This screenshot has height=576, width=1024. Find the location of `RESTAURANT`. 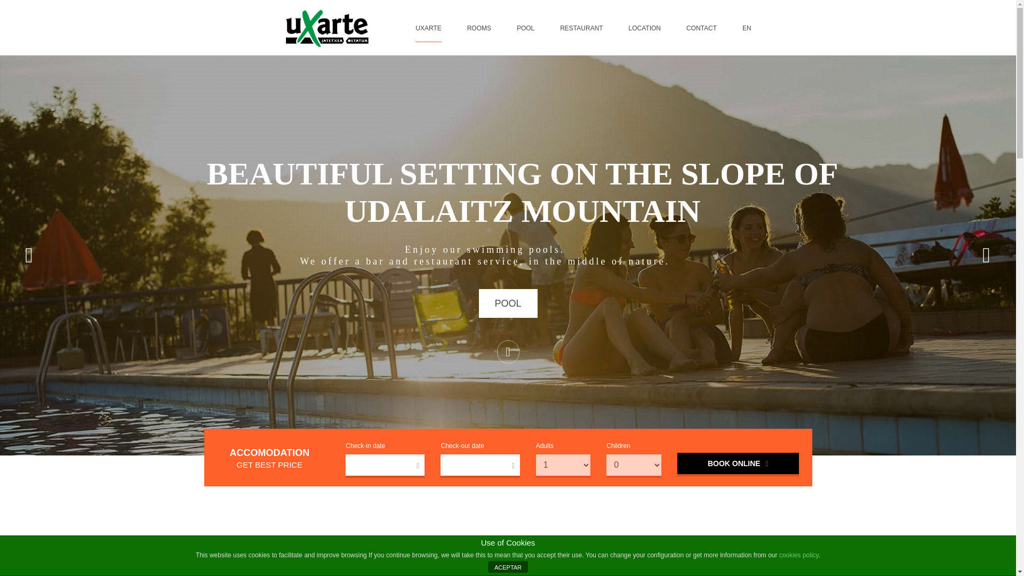

RESTAURANT is located at coordinates (581, 28).